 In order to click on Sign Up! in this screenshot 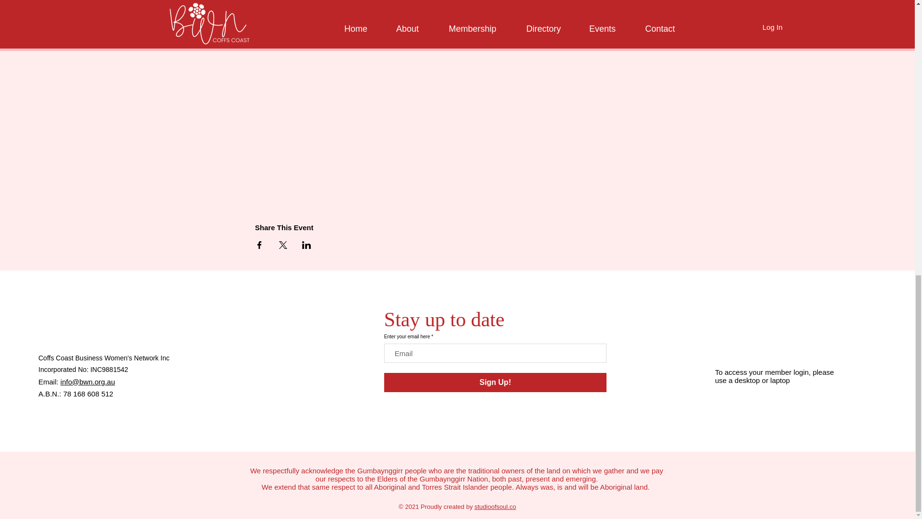, I will do `click(496, 383)`.